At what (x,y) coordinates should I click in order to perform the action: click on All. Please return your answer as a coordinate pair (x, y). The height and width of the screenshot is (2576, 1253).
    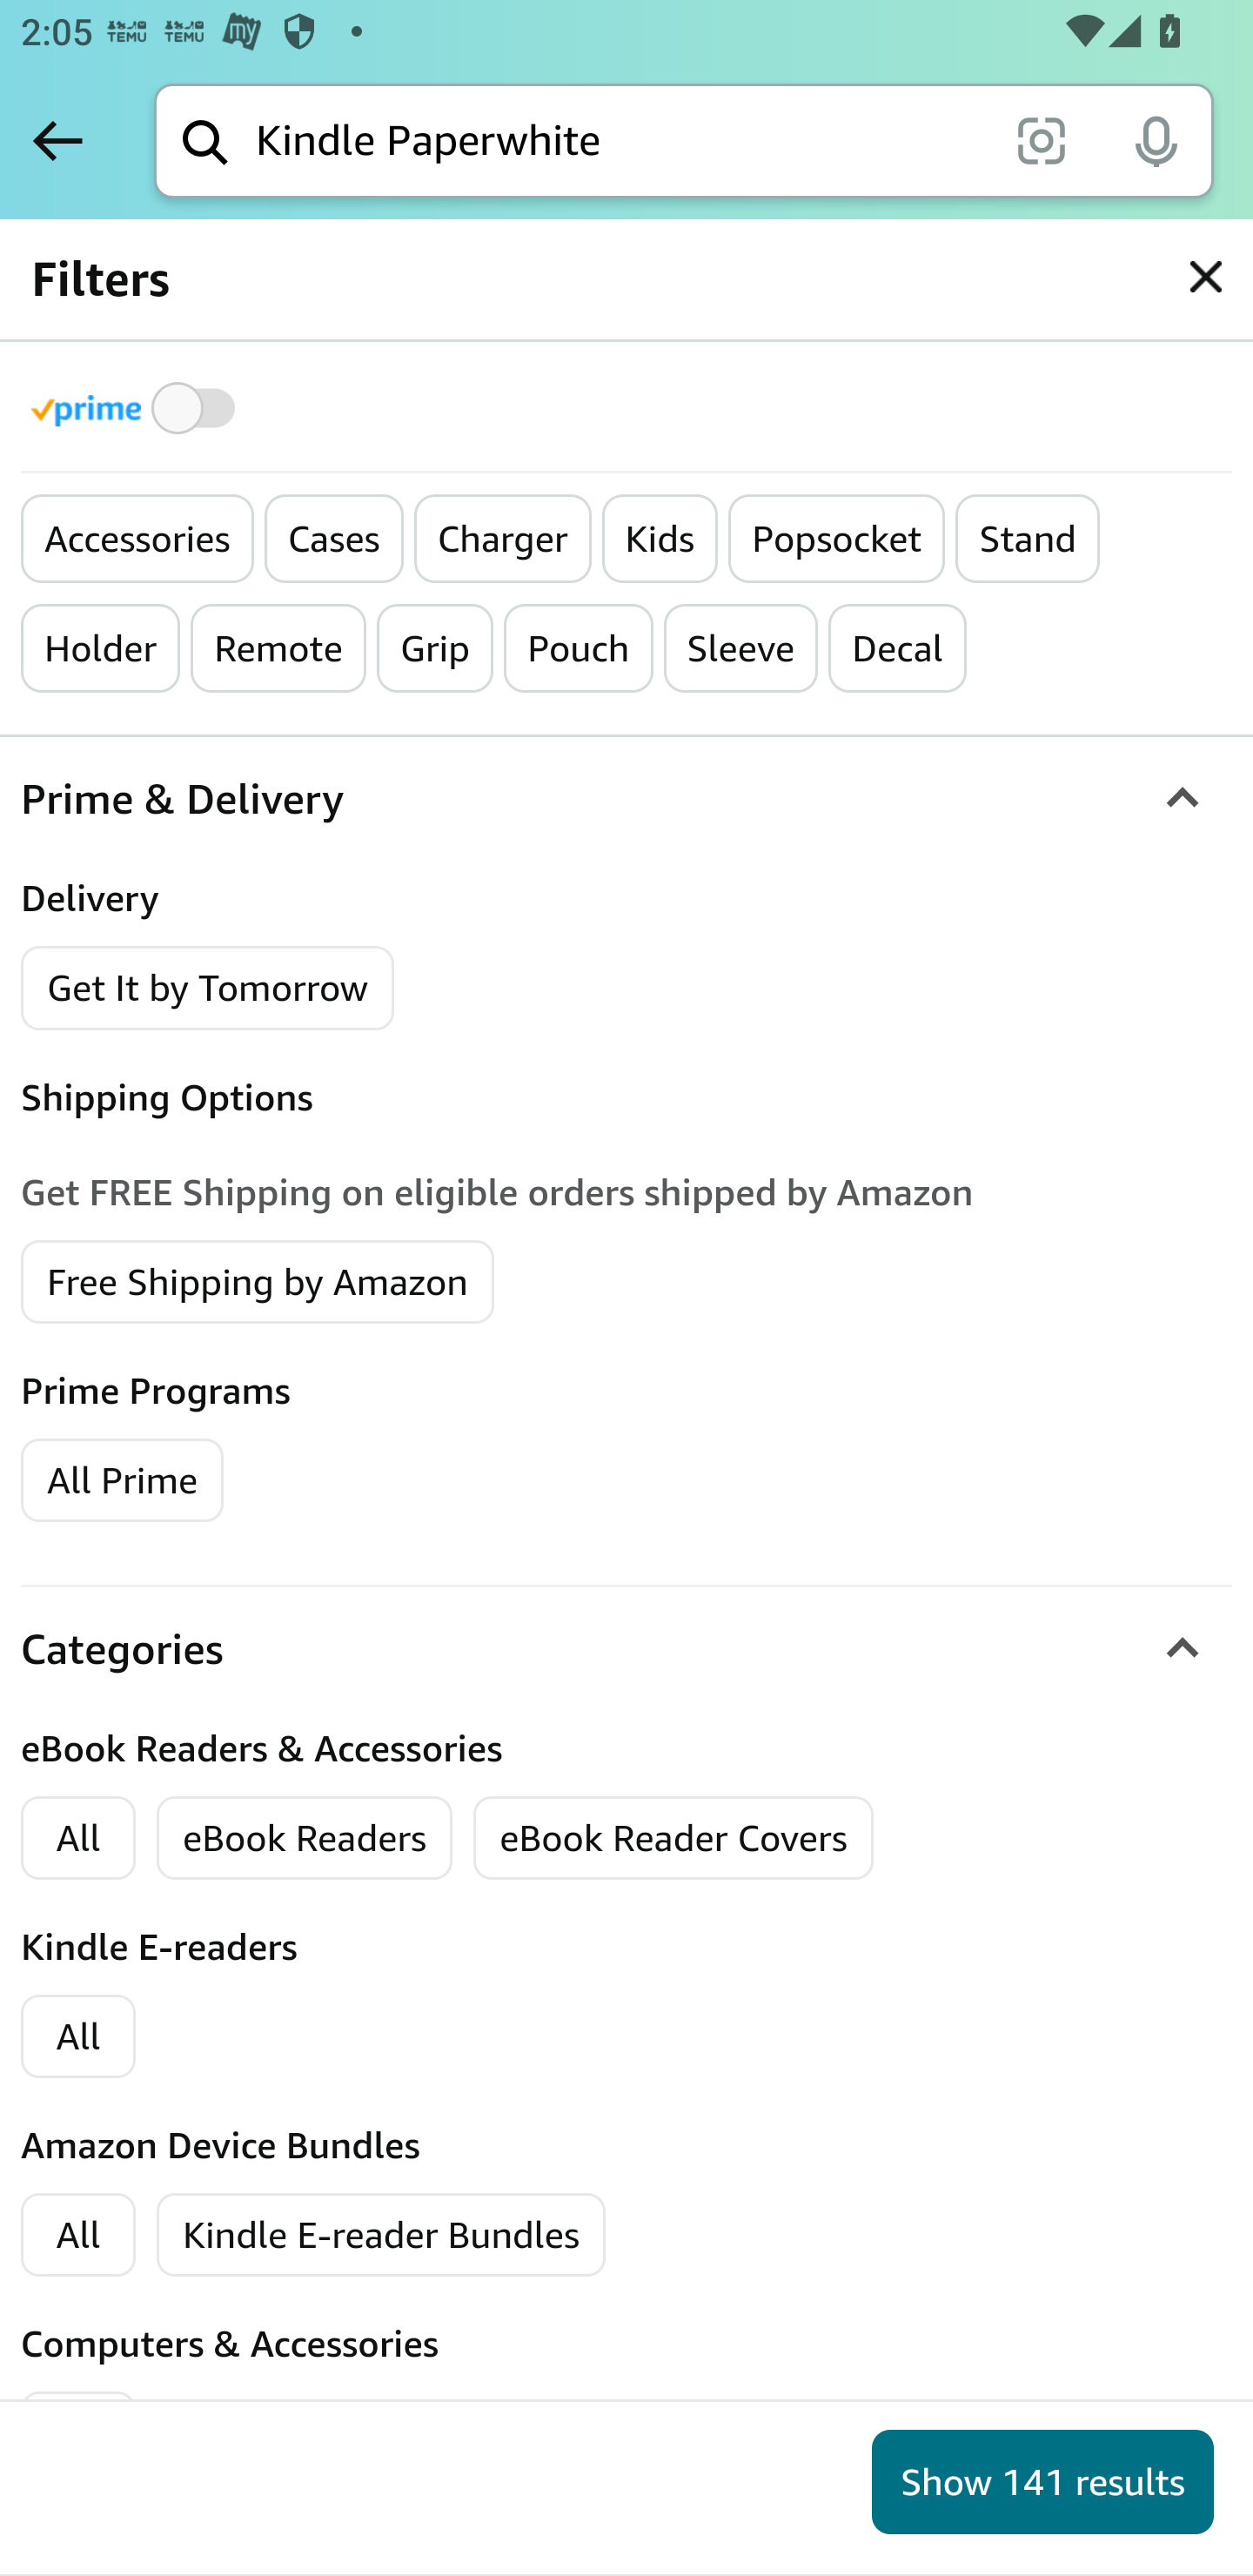
    Looking at the image, I should click on (78, 1838).